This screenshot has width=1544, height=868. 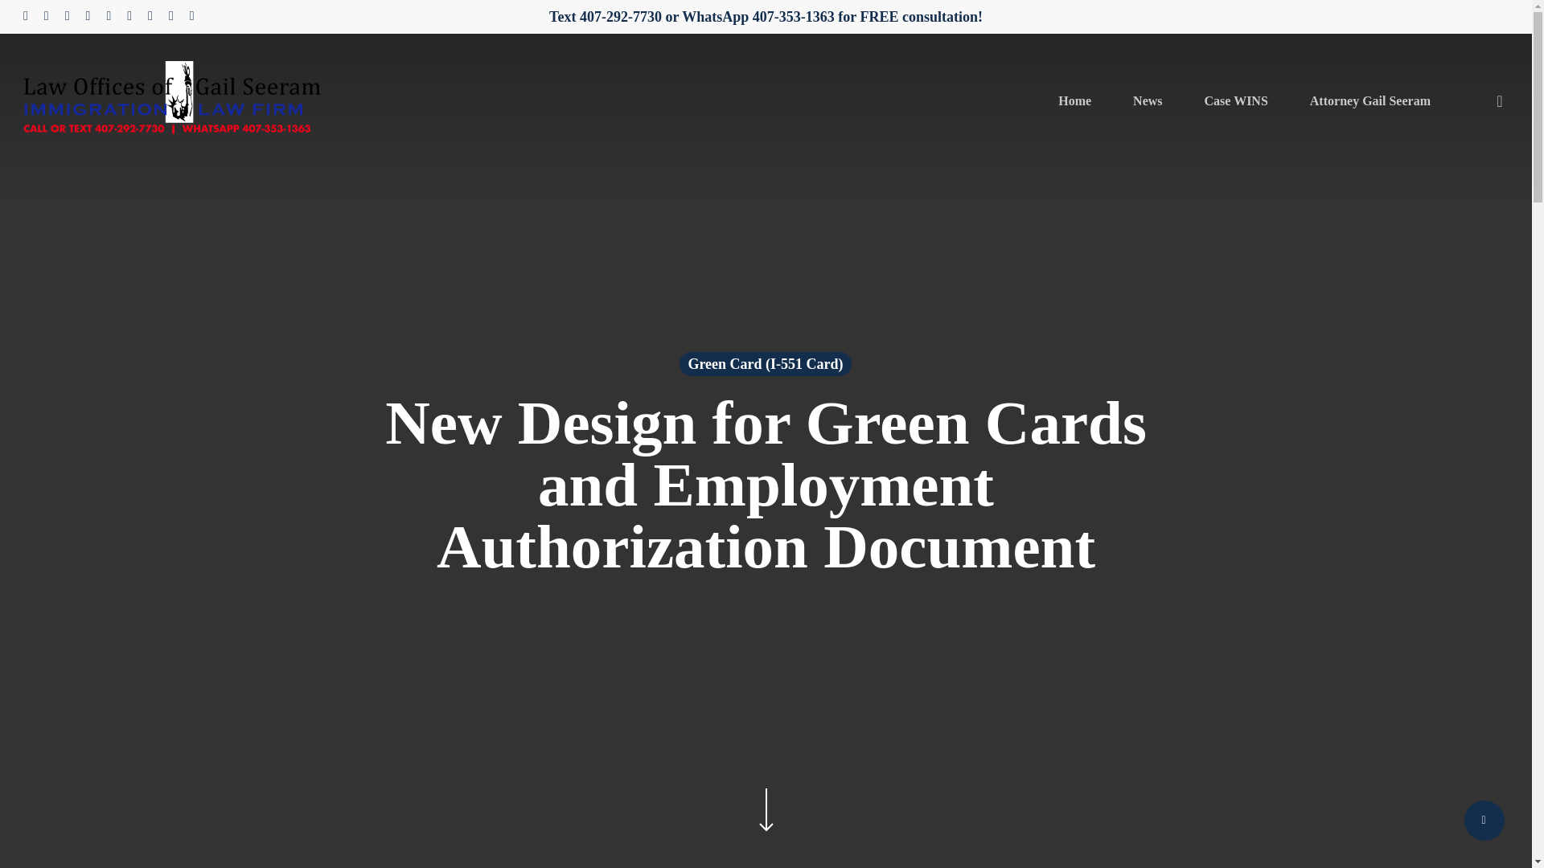 What do you see at coordinates (1370, 100) in the screenshot?
I see `Attorney Gail Seeram` at bounding box center [1370, 100].